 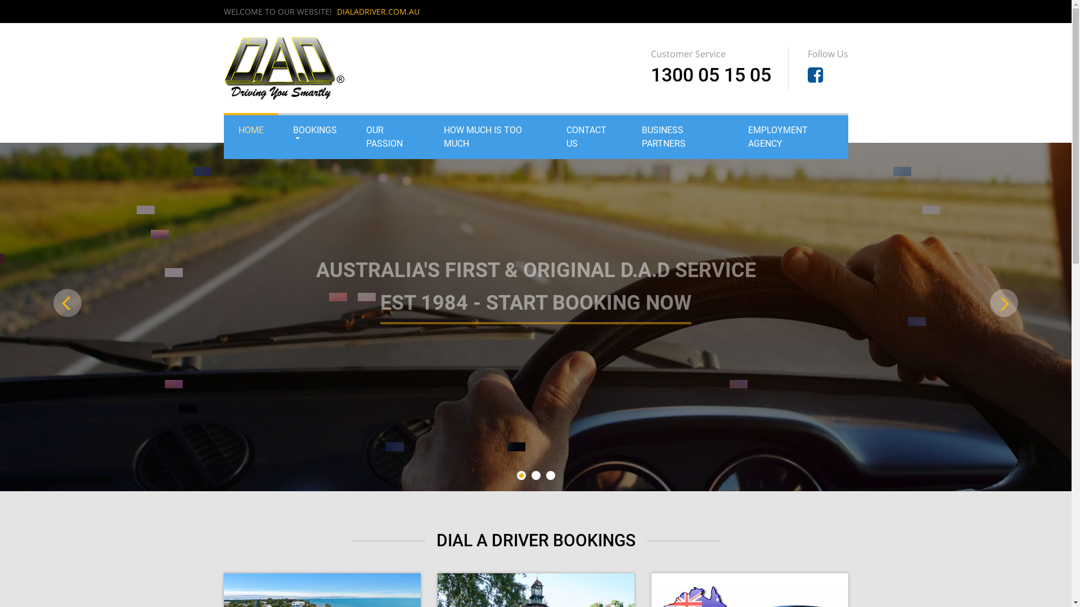 What do you see at coordinates (314, 132) in the screenshot?
I see `BOOKINGS` at bounding box center [314, 132].